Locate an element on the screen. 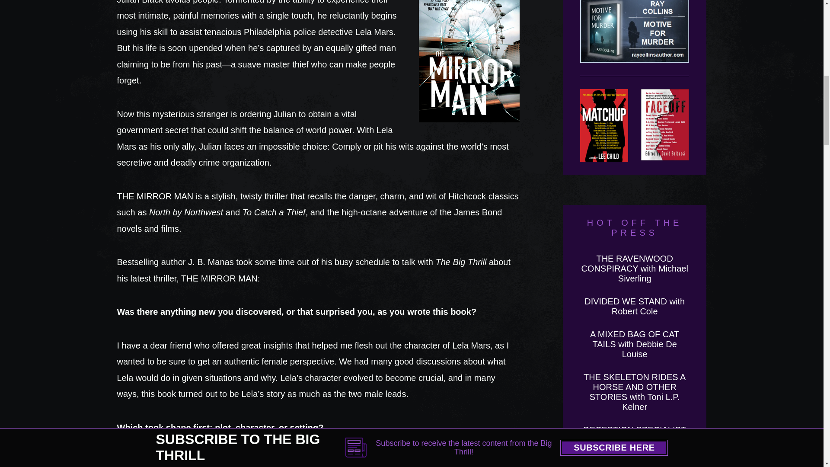  THE RAVENWOOD CONSPIRACY with Michael Siverling is located at coordinates (635, 268).